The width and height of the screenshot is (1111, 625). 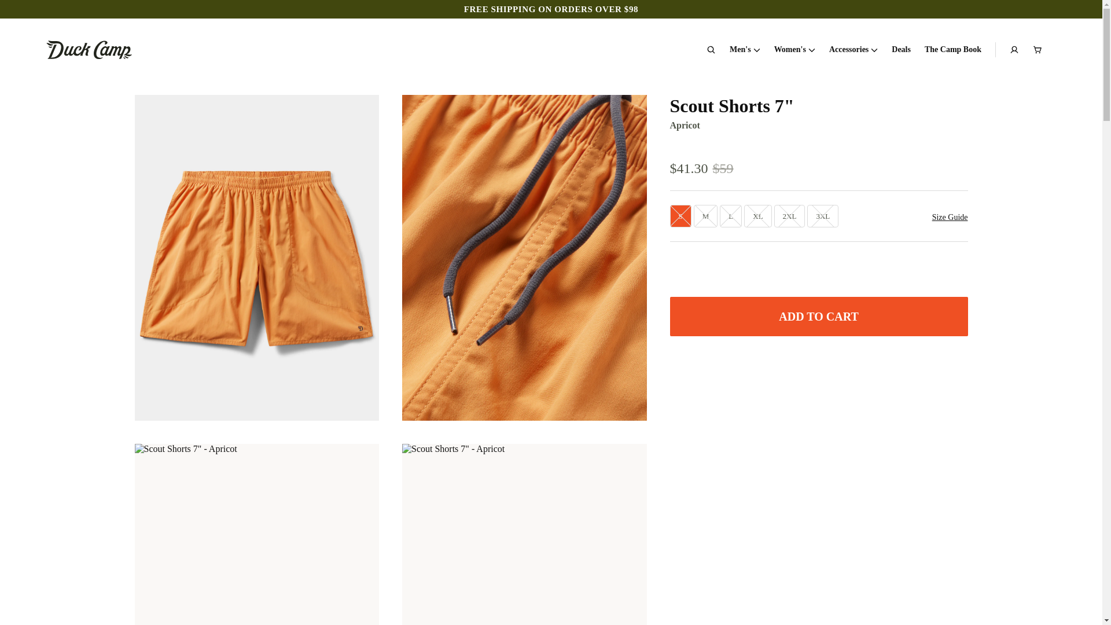 I want to click on Accessories, so click(x=853, y=49).